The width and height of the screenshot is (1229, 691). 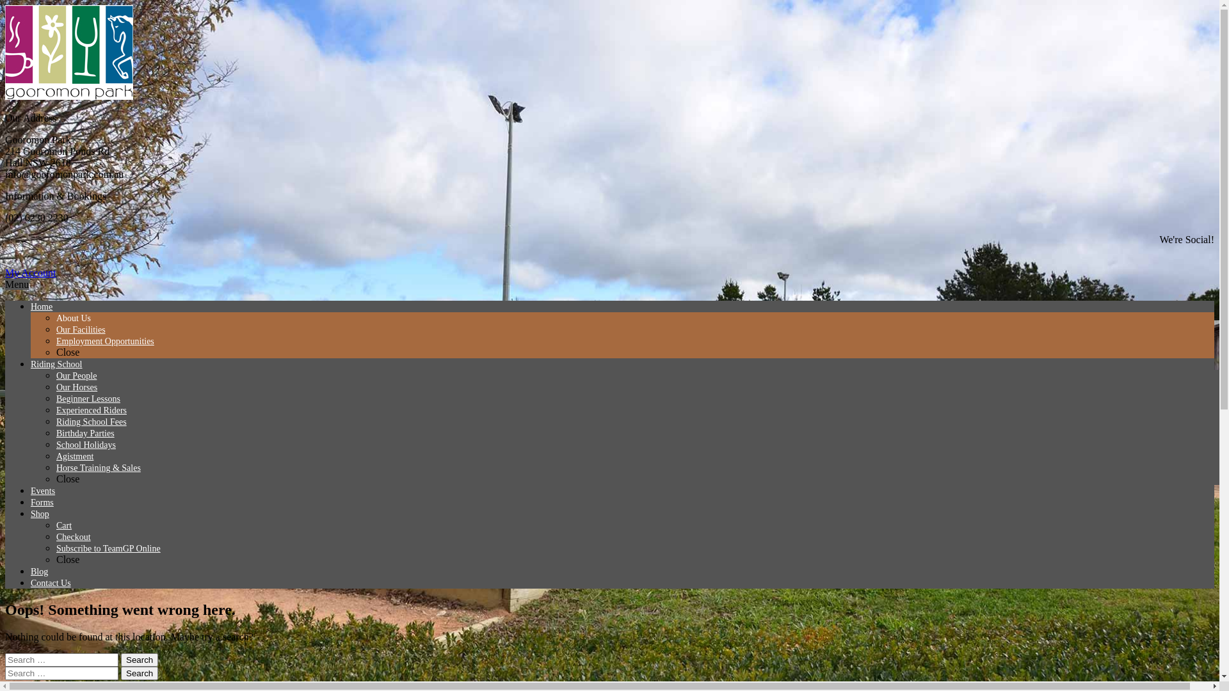 What do you see at coordinates (43, 491) in the screenshot?
I see `Events` at bounding box center [43, 491].